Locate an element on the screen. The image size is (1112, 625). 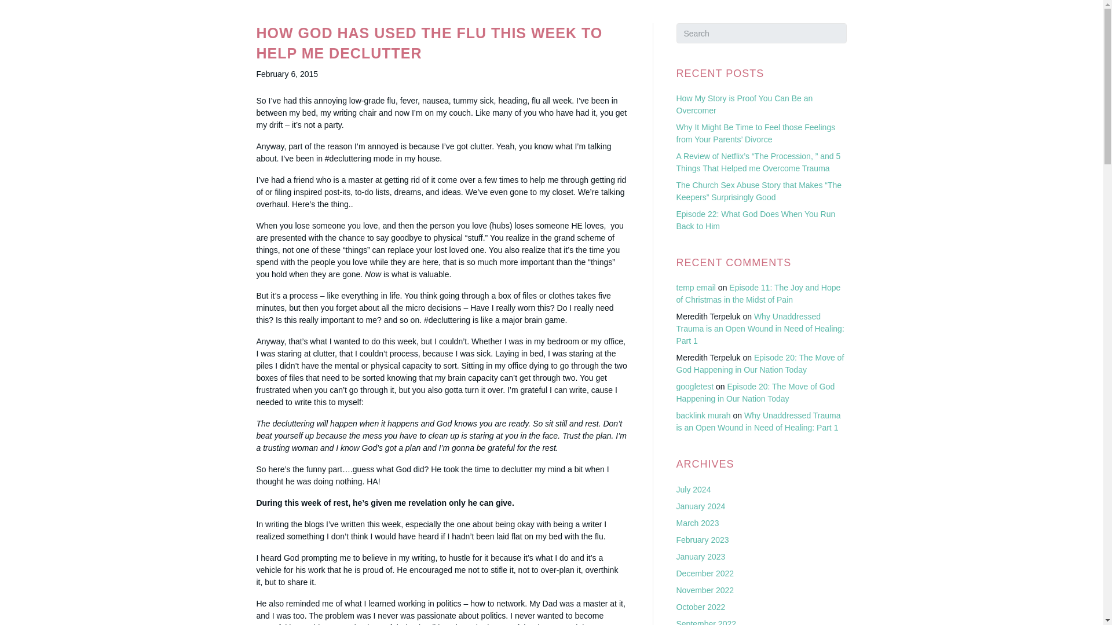
October 2022 is located at coordinates (701, 607).